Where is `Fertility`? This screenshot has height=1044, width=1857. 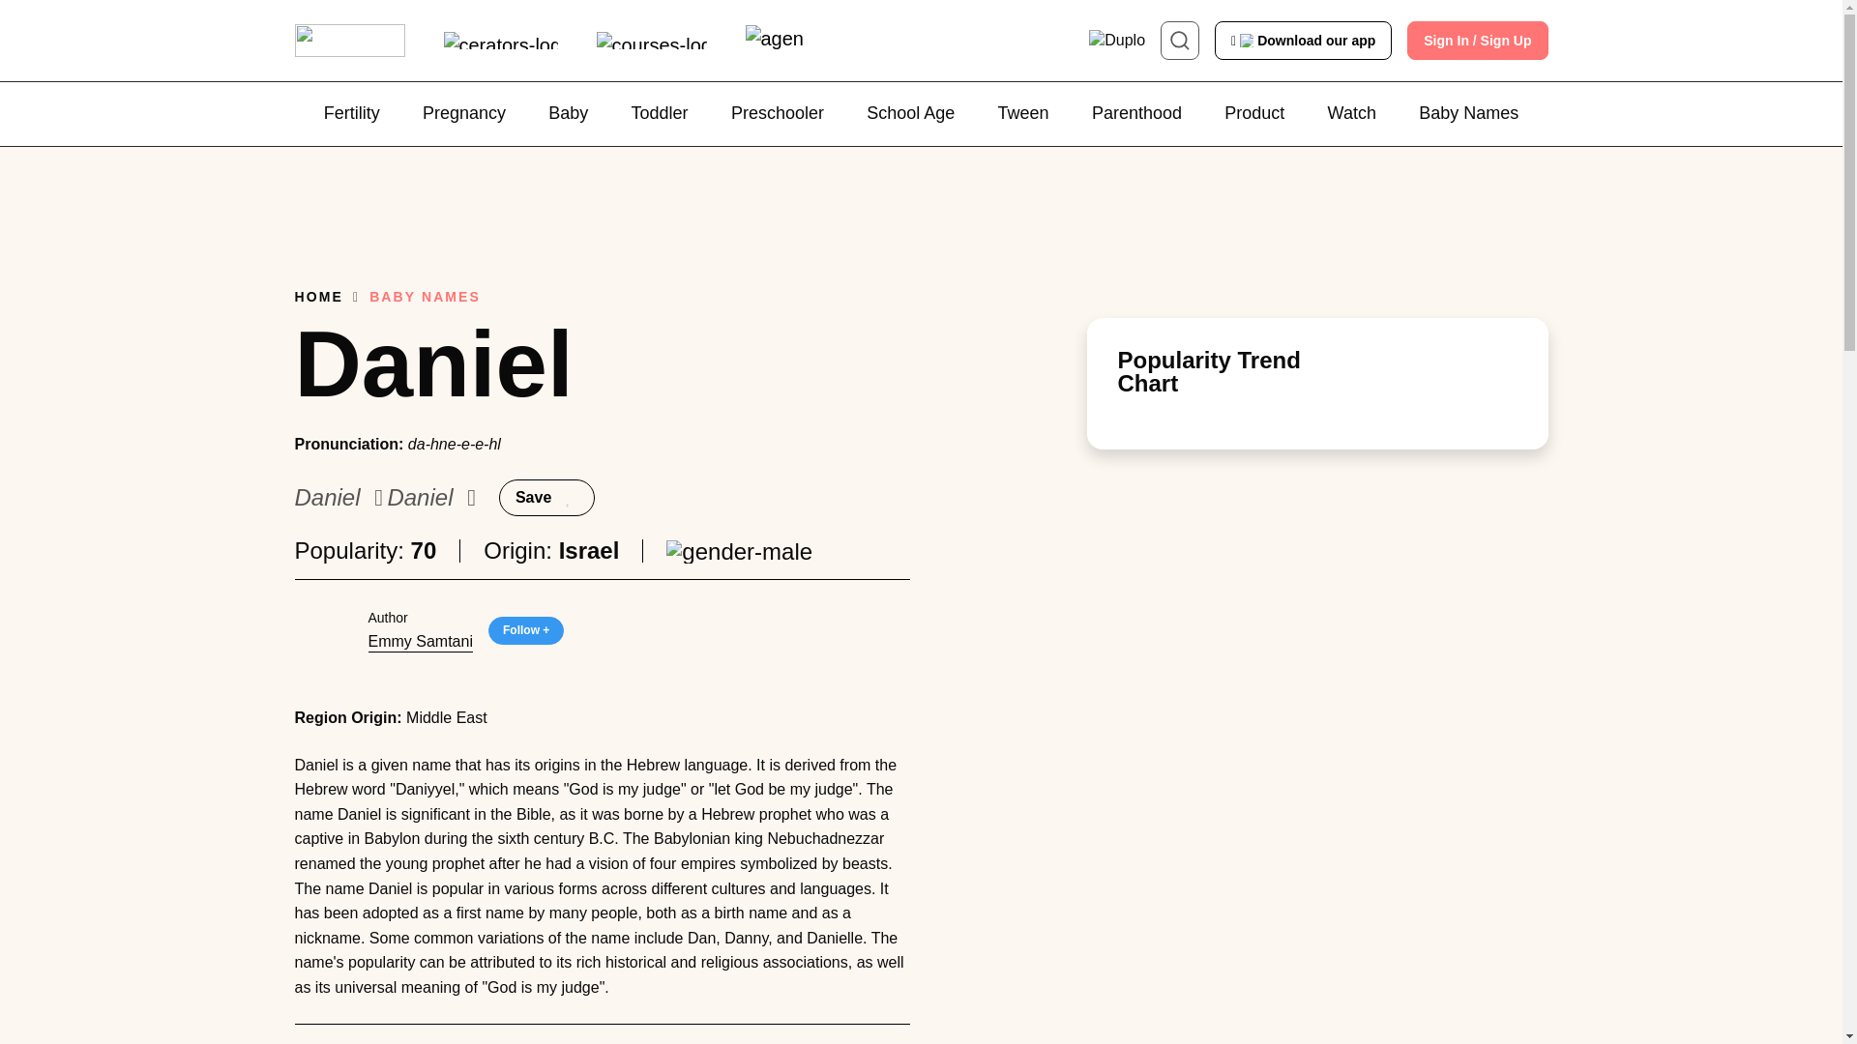
Fertility is located at coordinates (352, 114).